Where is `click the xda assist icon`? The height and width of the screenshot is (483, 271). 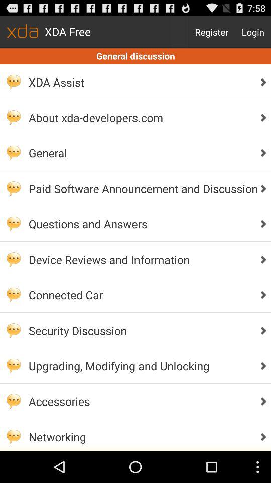 click the xda assist icon is located at coordinates (141, 82).